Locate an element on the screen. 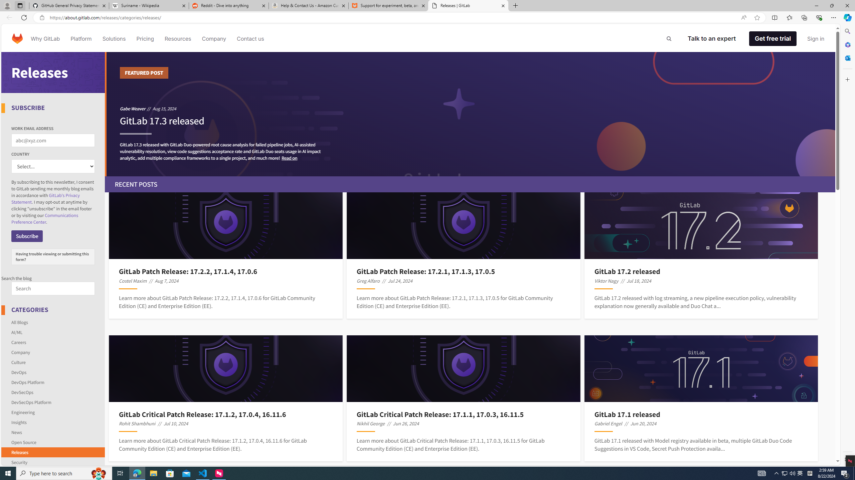 This screenshot has height=480, width=855. Company is located at coordinates (53, 352).